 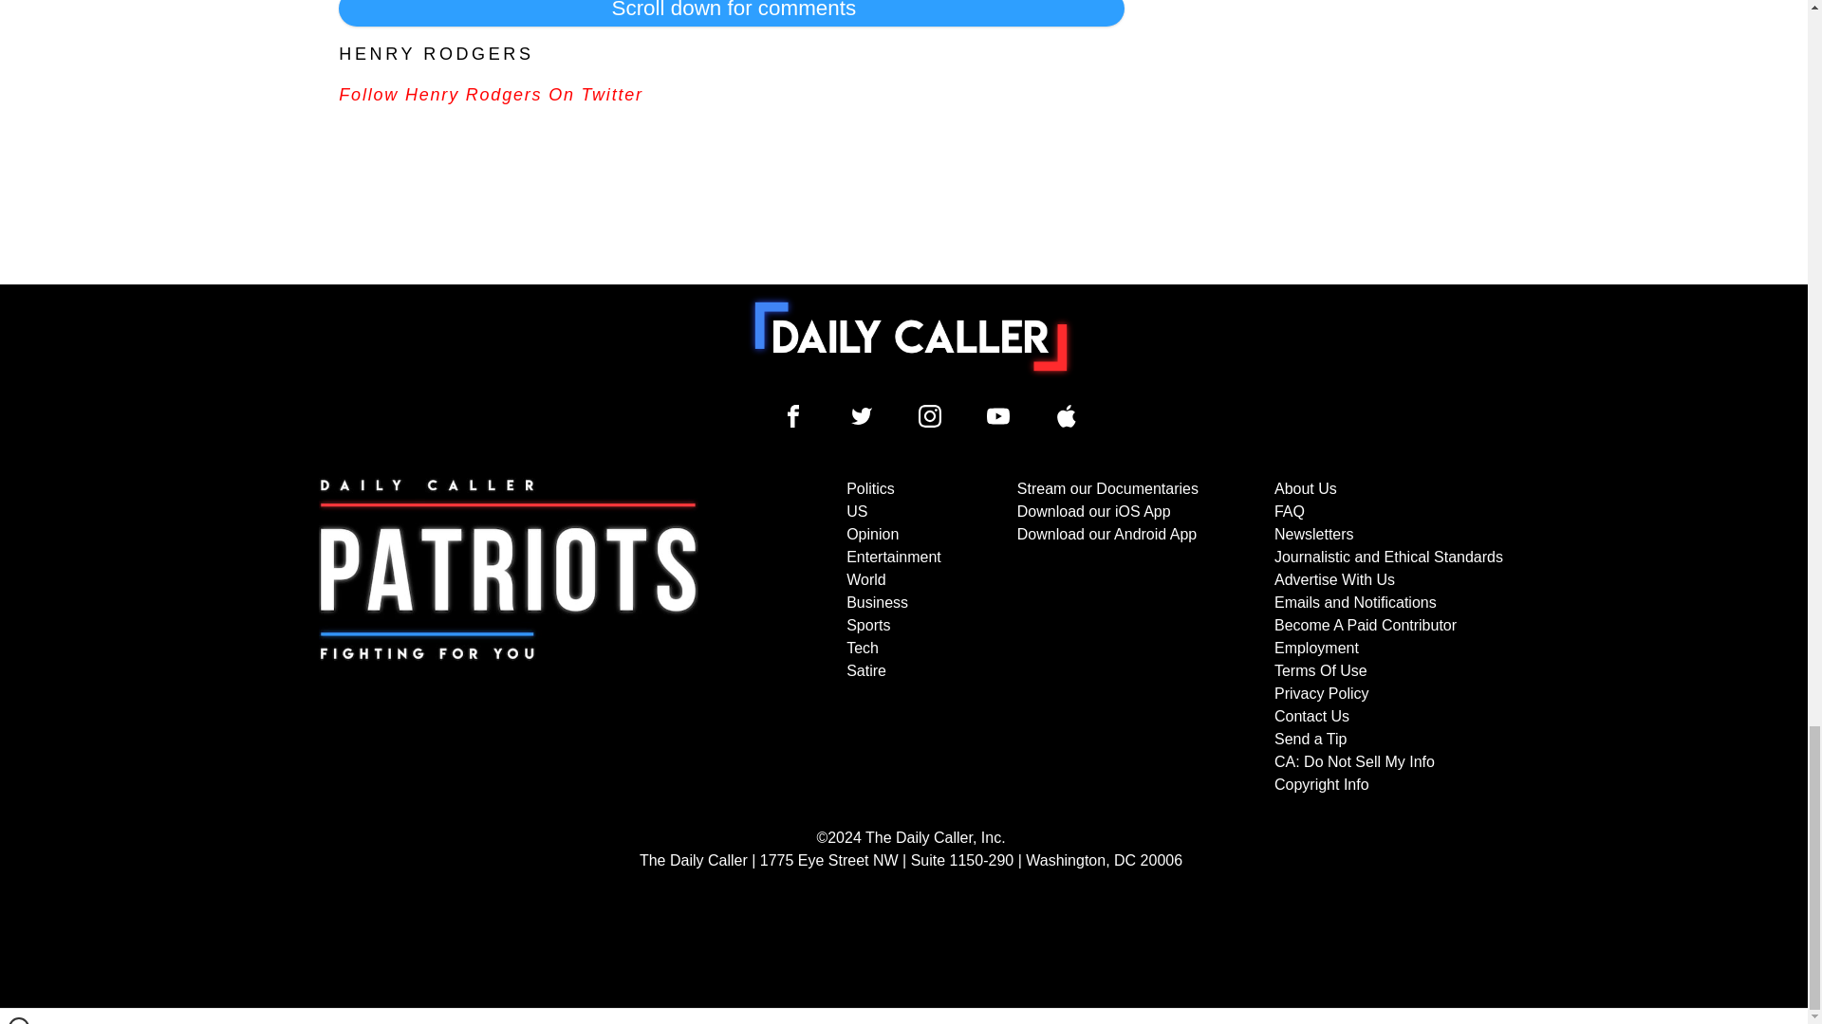 I want to click on Daily Caller YouTube, so click(x=998, y=415).